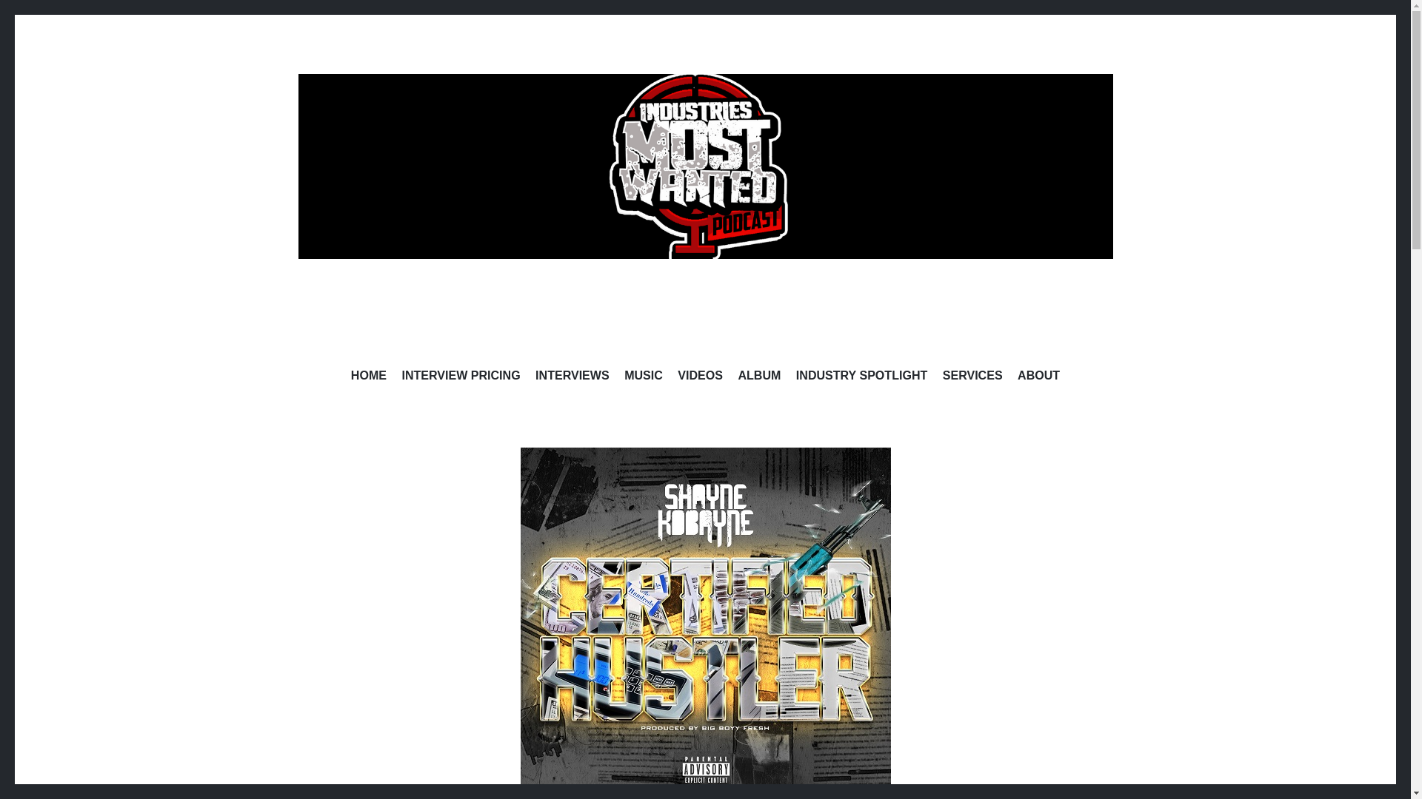  Describe the element at coordinates (573, 377) in the screenshot. I see `INTERVIEWS` at that location.